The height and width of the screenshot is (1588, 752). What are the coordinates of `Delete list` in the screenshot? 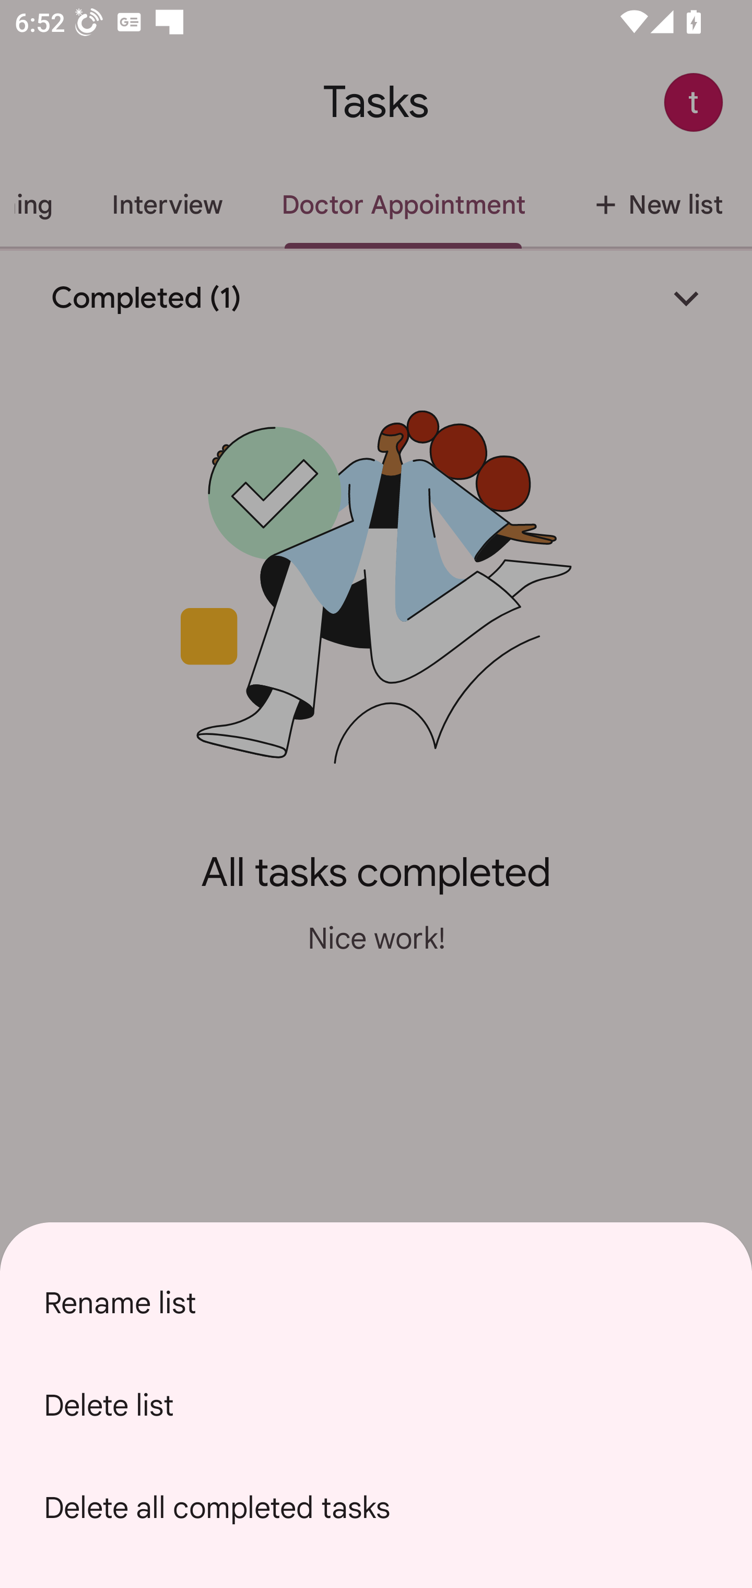 It's located at (376, 1405).